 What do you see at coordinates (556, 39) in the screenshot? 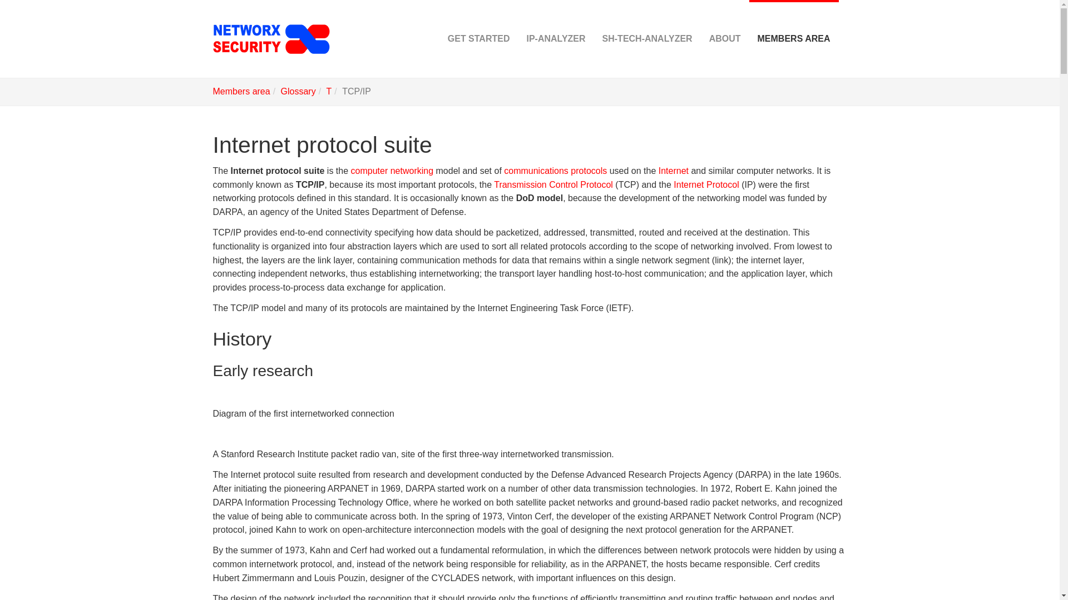
I see `IP-Analyzer` at bounding box center [556, 39].